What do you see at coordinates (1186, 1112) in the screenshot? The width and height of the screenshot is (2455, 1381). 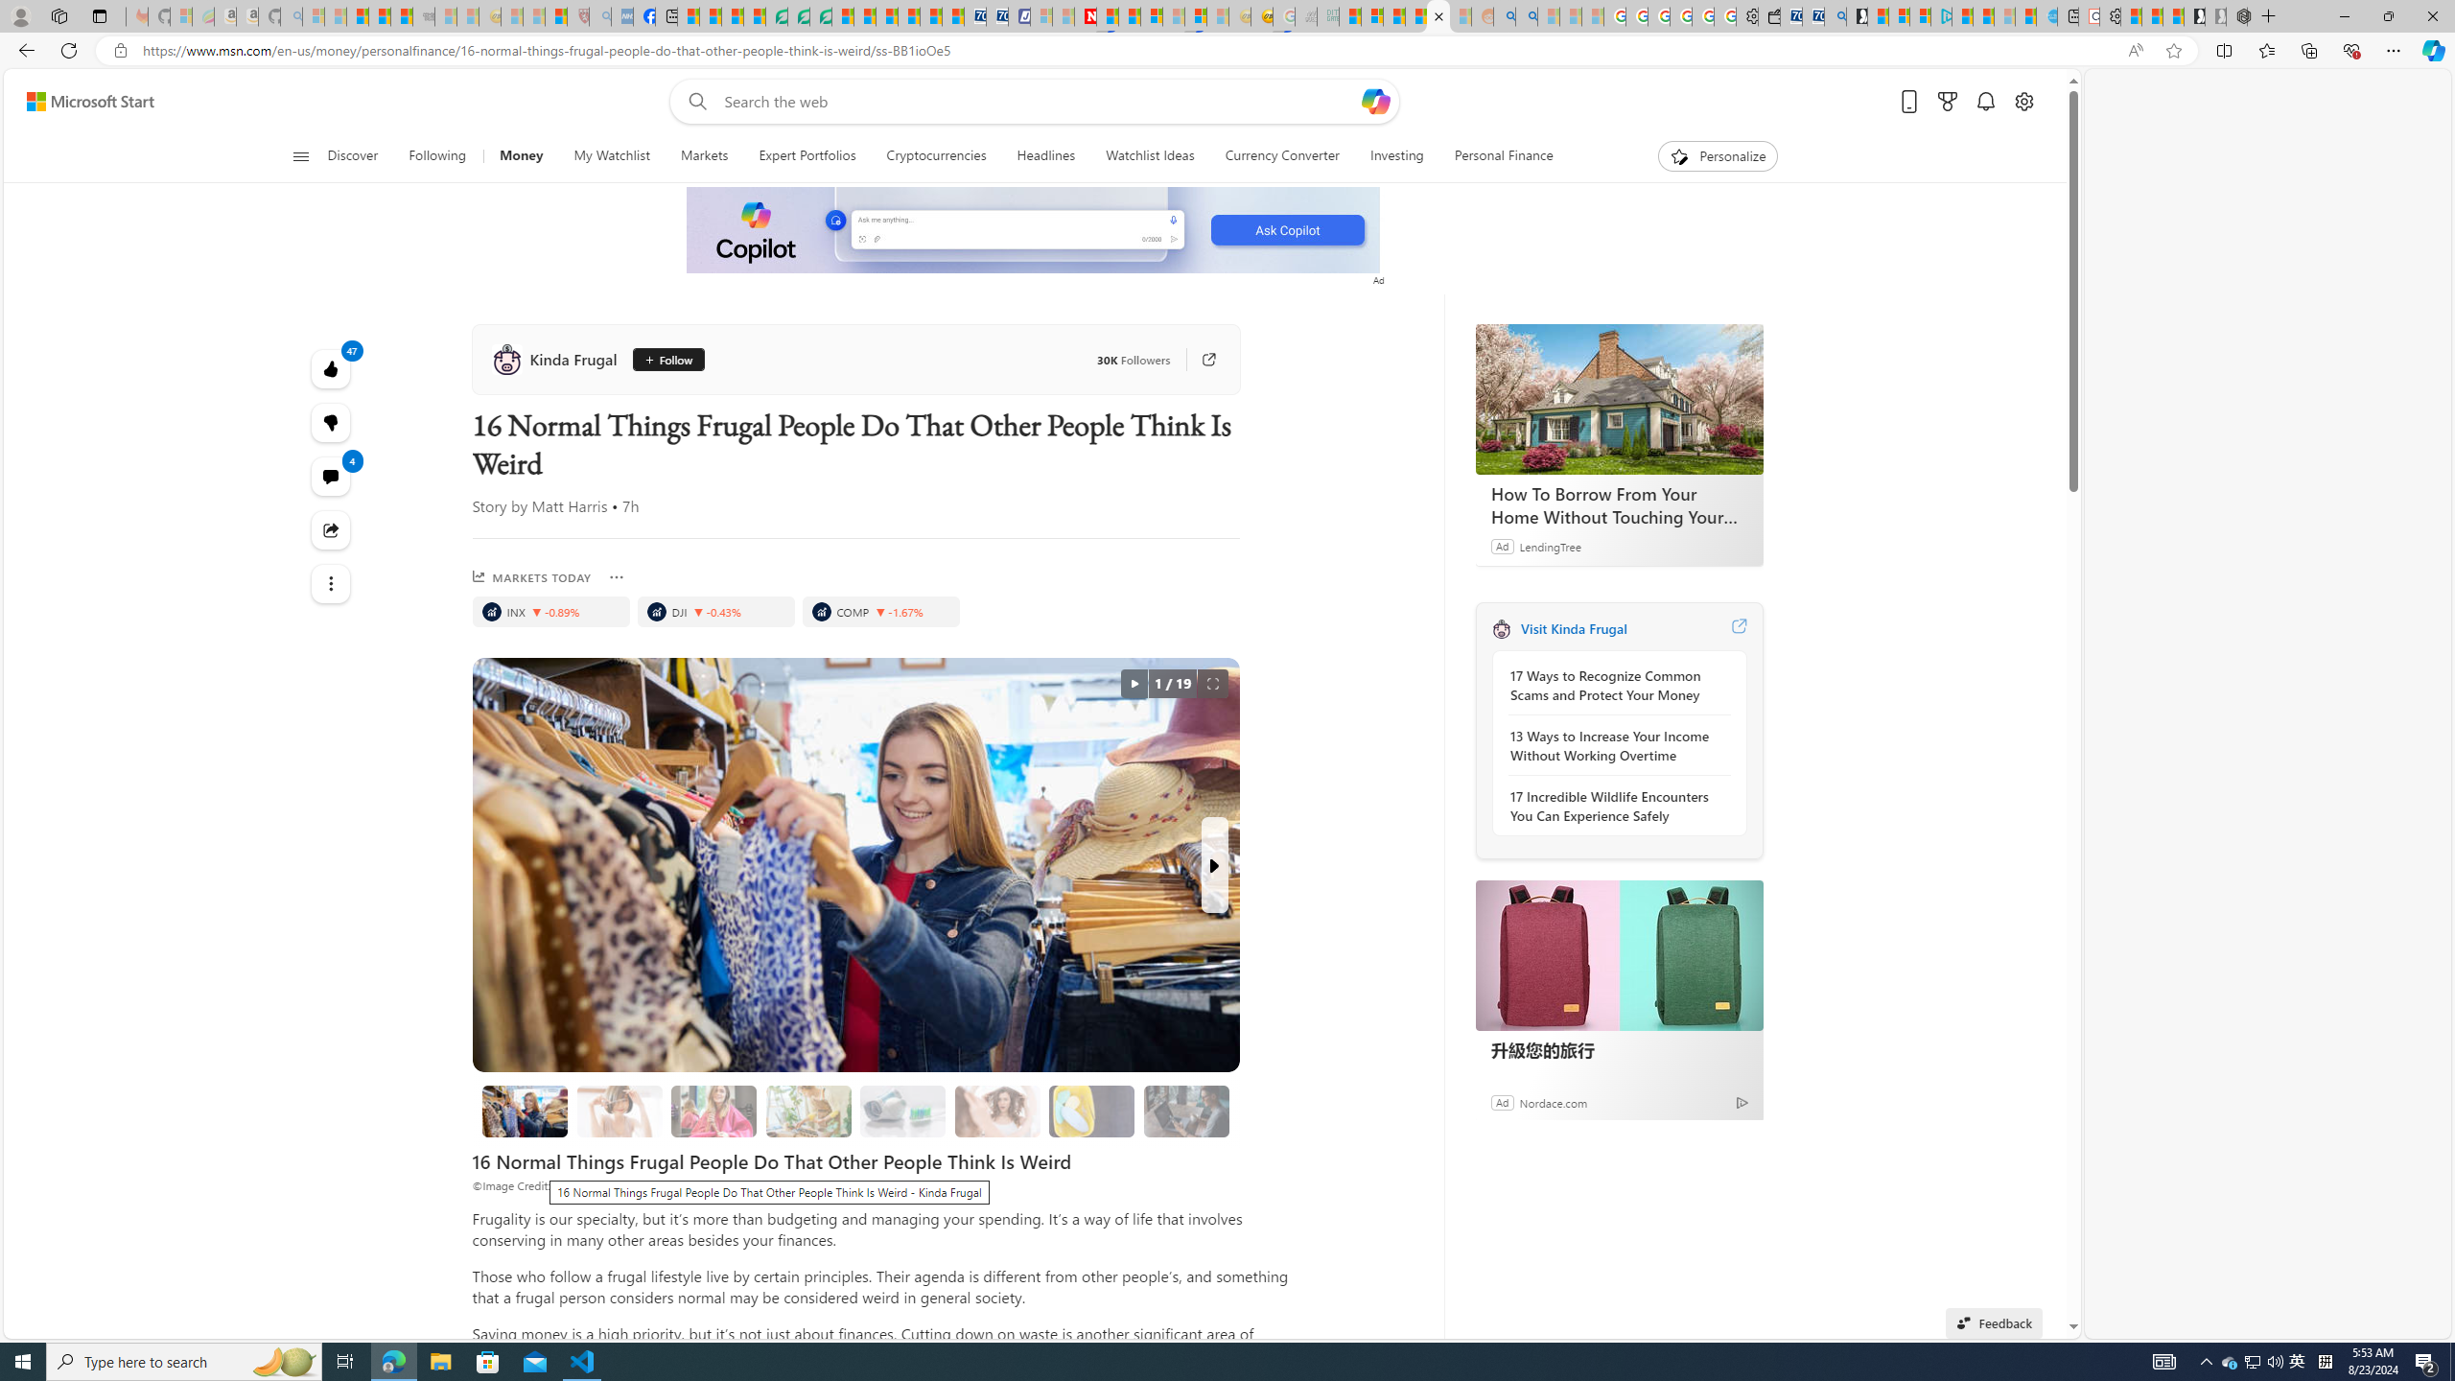 I see `7. Not Upgrading Phones` at bounding box center [1186, 1112].